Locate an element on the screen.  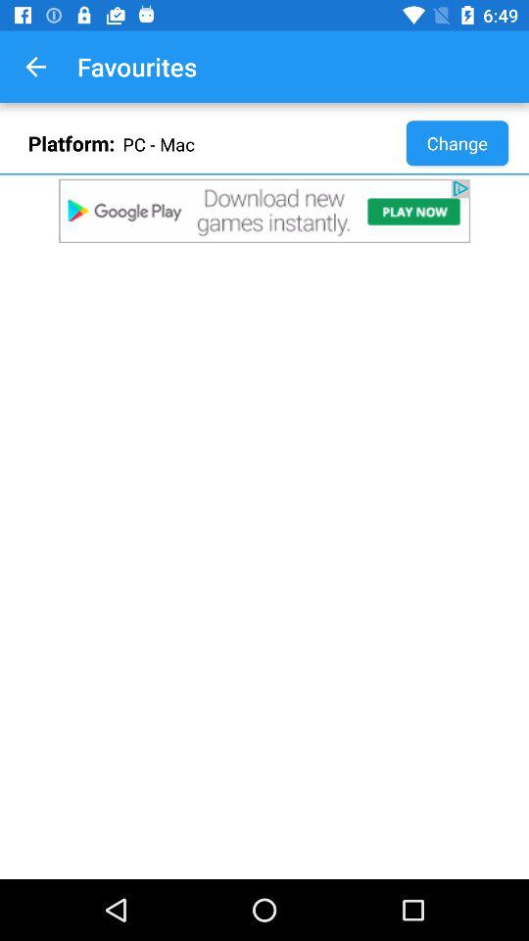
click on advertisements is located at coordinates (264, 211).